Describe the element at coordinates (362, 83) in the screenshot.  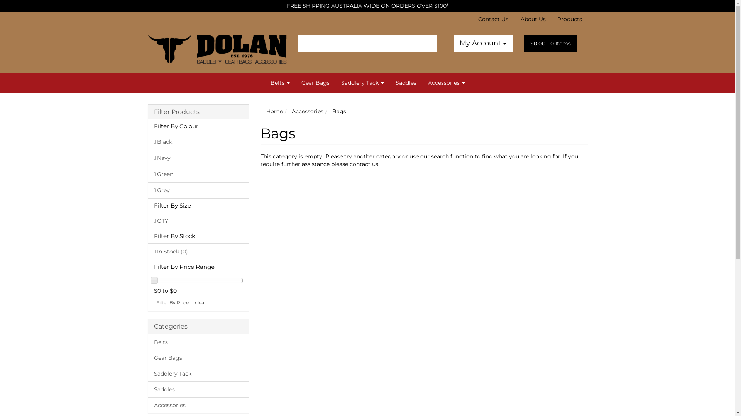
I see `Saddlery Tack` at that location.